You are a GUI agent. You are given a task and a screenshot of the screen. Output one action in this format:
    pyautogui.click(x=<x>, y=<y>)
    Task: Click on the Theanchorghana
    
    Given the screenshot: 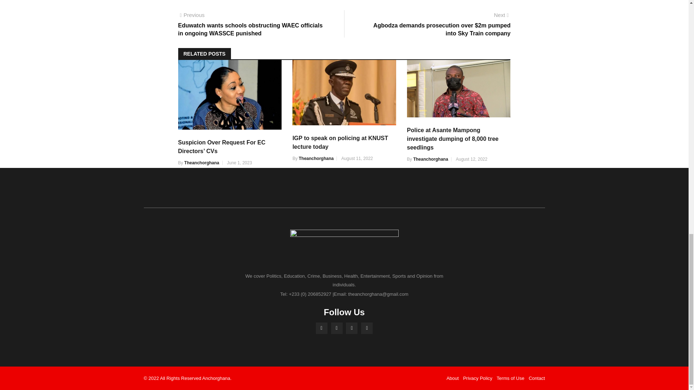 What is the action you would take?
    pyautogui.click(x=430, y=159)
    